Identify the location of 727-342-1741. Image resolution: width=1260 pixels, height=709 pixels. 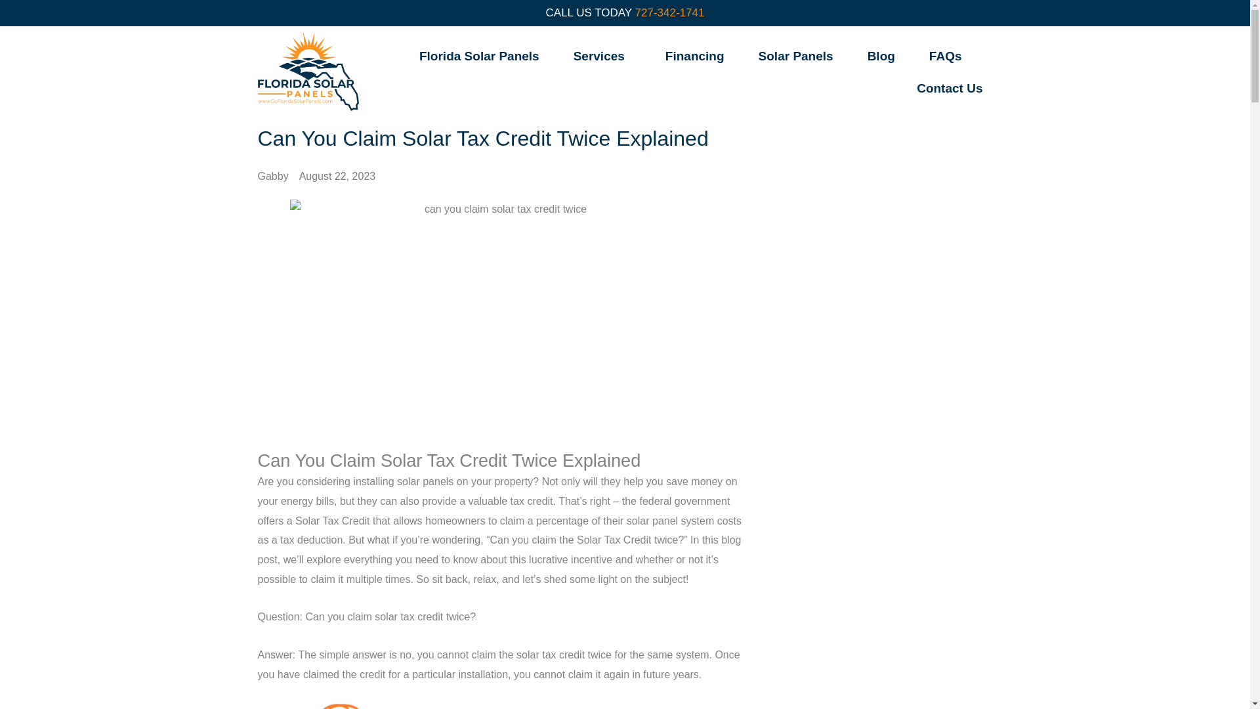
(669, 12).